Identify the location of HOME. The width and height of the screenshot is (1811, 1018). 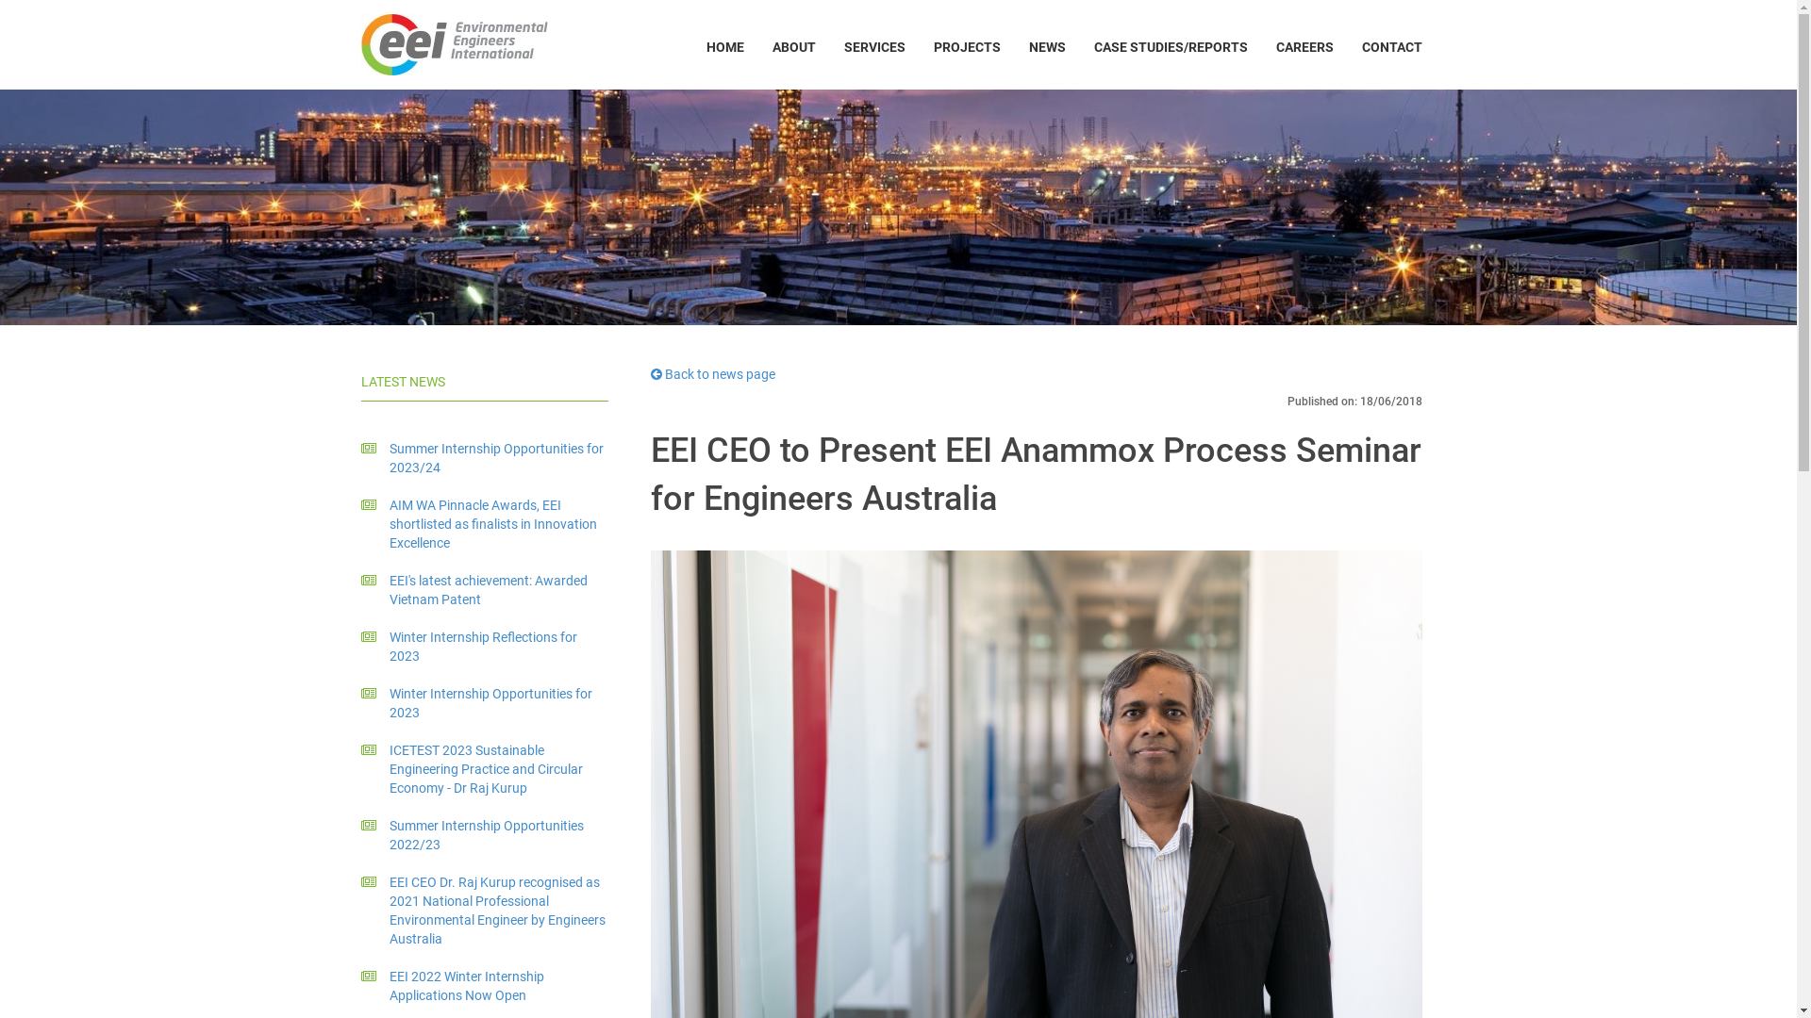
(725, 47).